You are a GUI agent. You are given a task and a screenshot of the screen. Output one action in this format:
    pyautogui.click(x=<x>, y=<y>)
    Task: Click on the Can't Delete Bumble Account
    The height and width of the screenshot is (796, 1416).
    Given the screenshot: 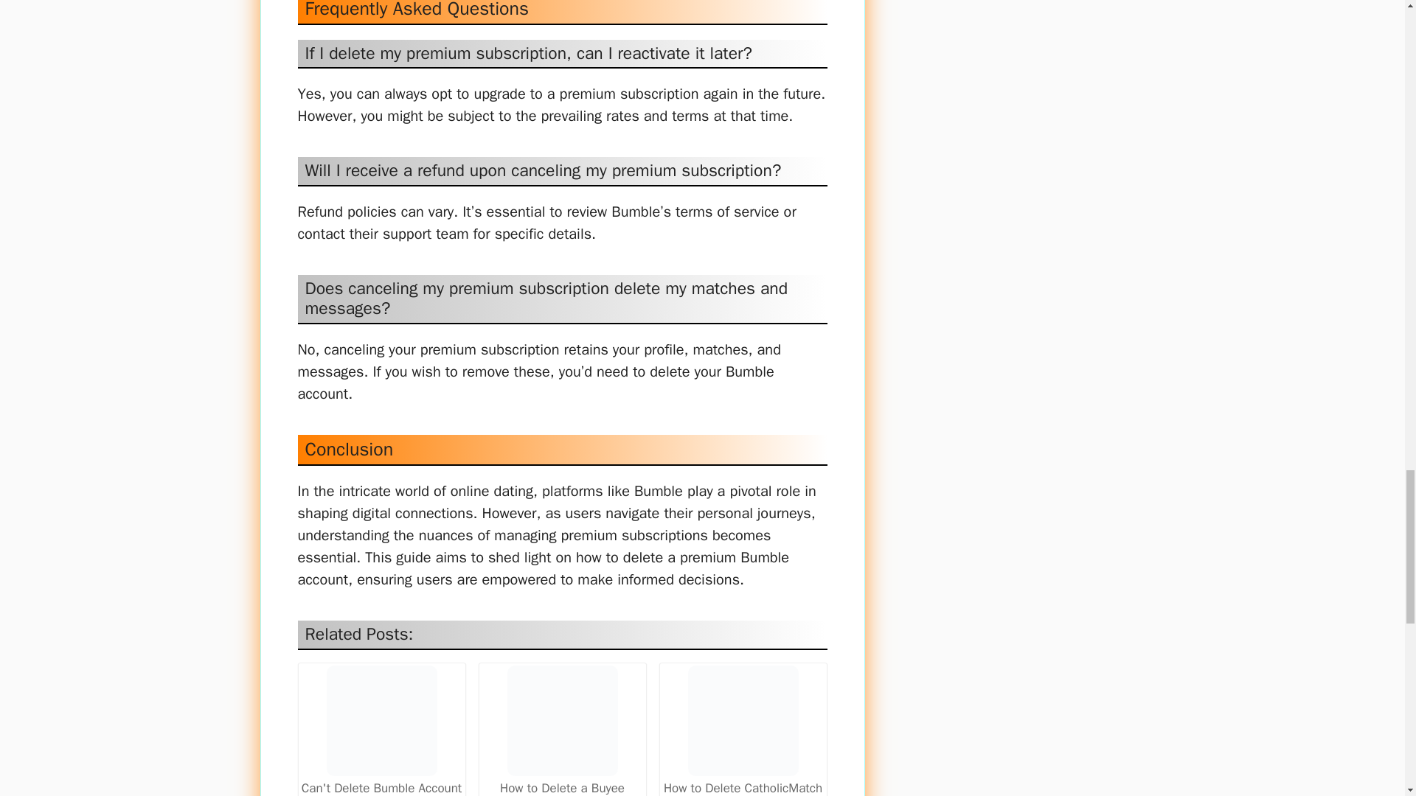 What is the action you would take?
    pyautogui.click(x=381, y=732)
    